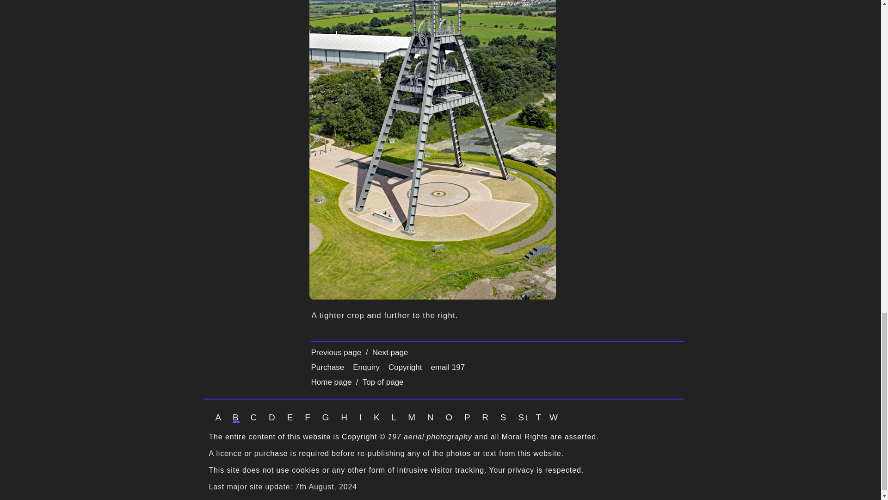 This screenshot has width=888, height=500. Describe the element at coordinates (382, 382) in the screenshot. I see `Top of page` at that location.